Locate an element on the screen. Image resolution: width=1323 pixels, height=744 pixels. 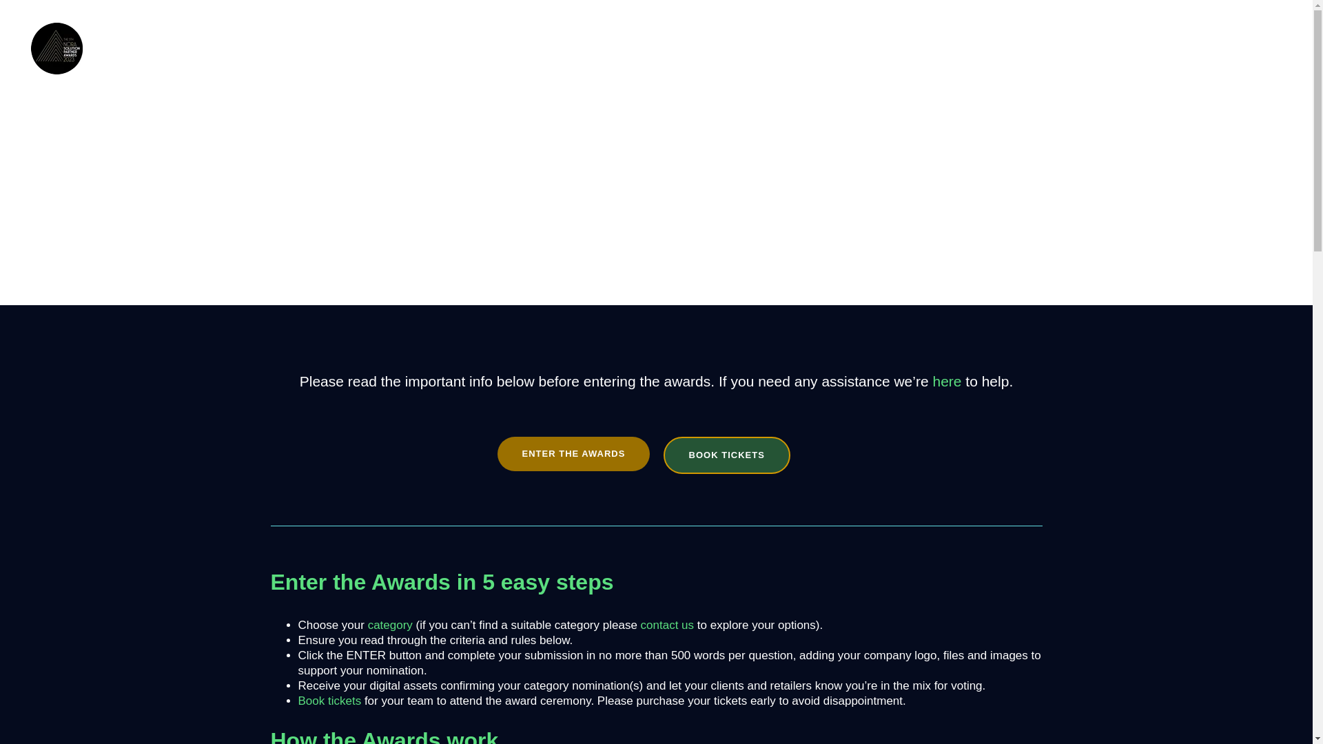
here is located at coordinates (947, 382).